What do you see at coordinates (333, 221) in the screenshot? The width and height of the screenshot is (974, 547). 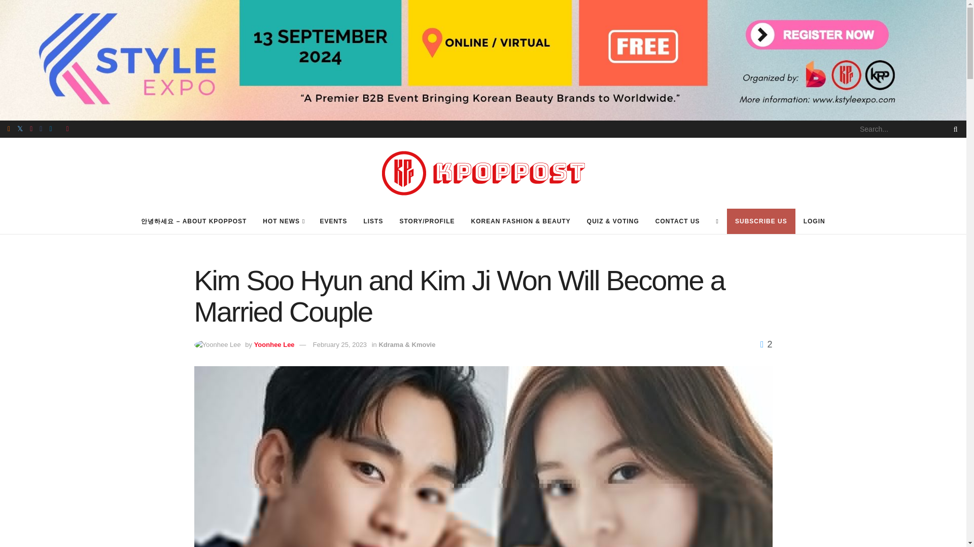 I see `EVENTS` at bounding box center [333, 221].